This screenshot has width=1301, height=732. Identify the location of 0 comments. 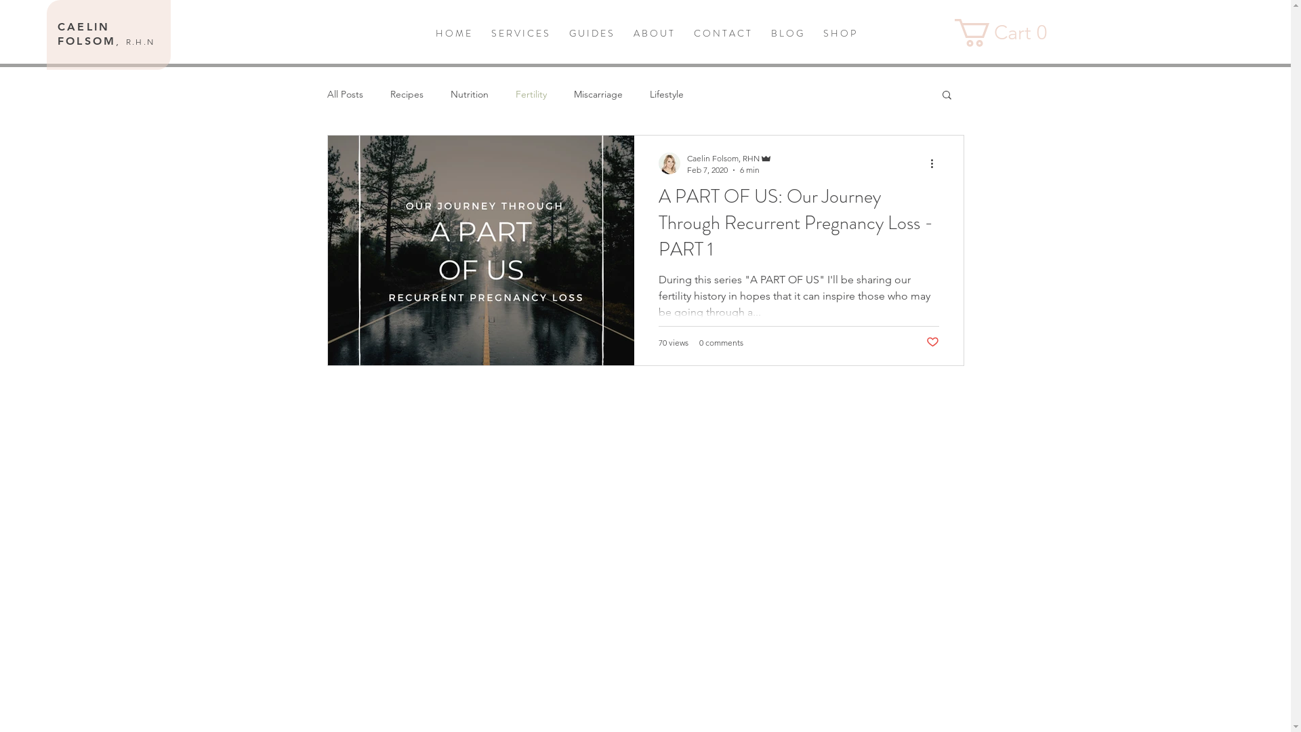
(721, 343).